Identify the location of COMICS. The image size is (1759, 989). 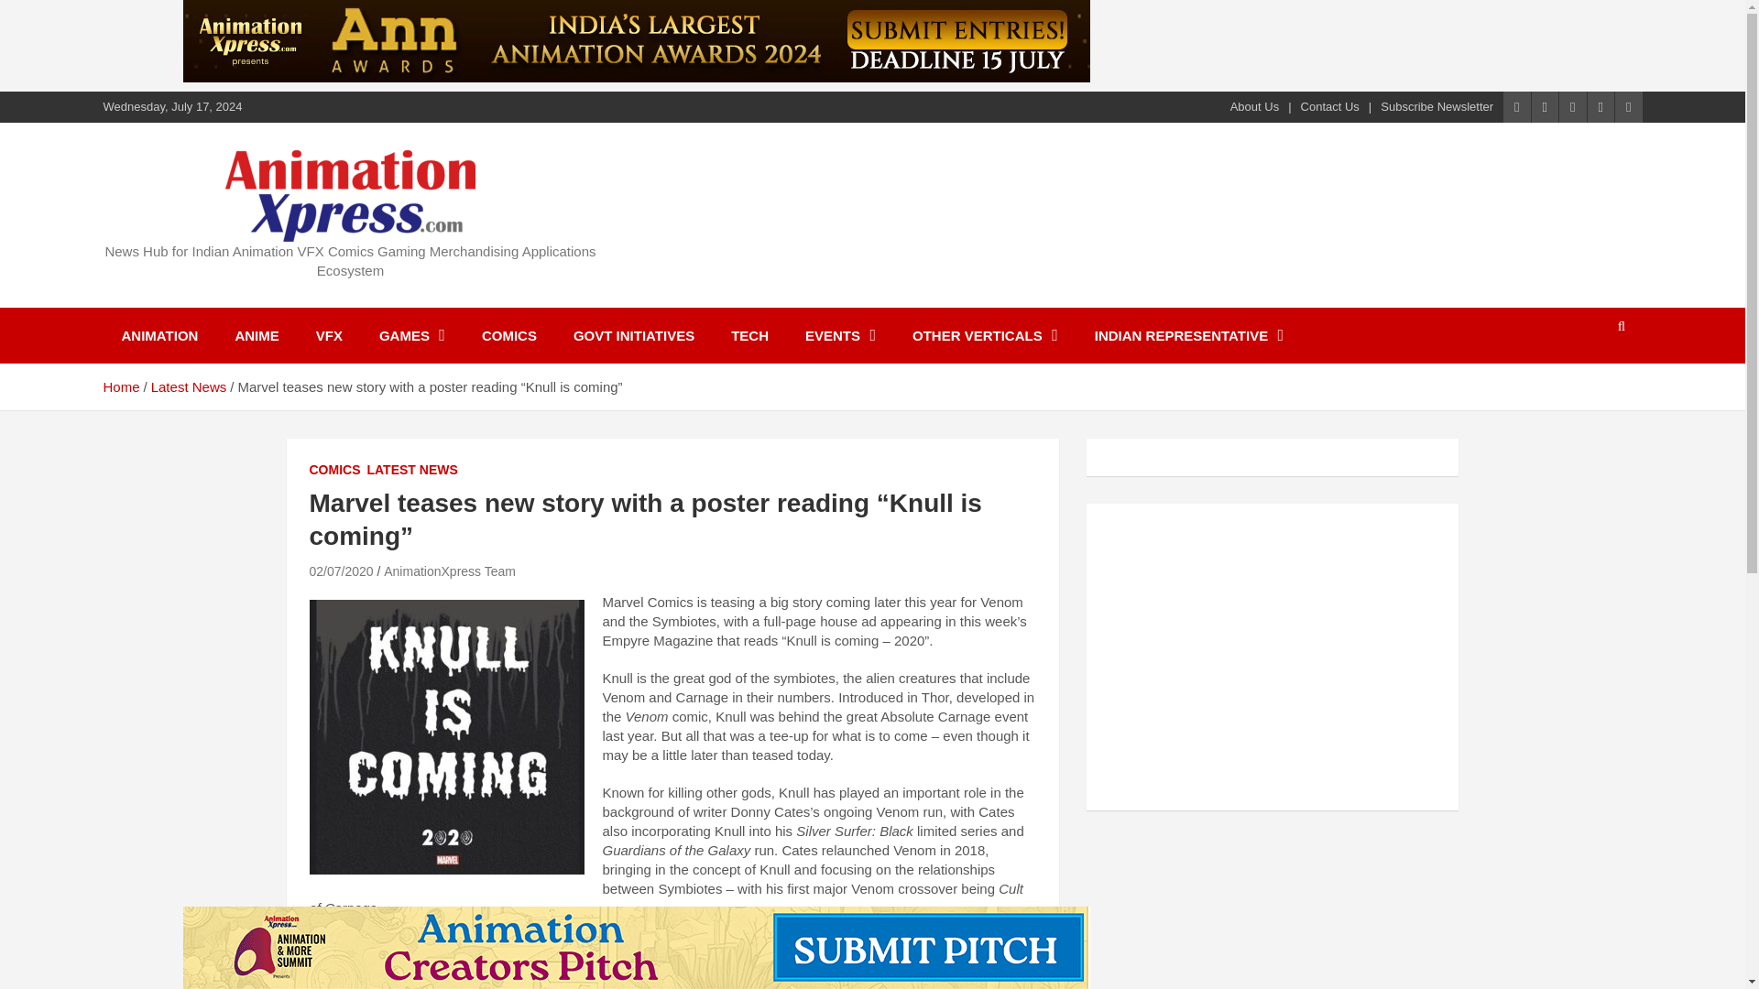
(509, 335).